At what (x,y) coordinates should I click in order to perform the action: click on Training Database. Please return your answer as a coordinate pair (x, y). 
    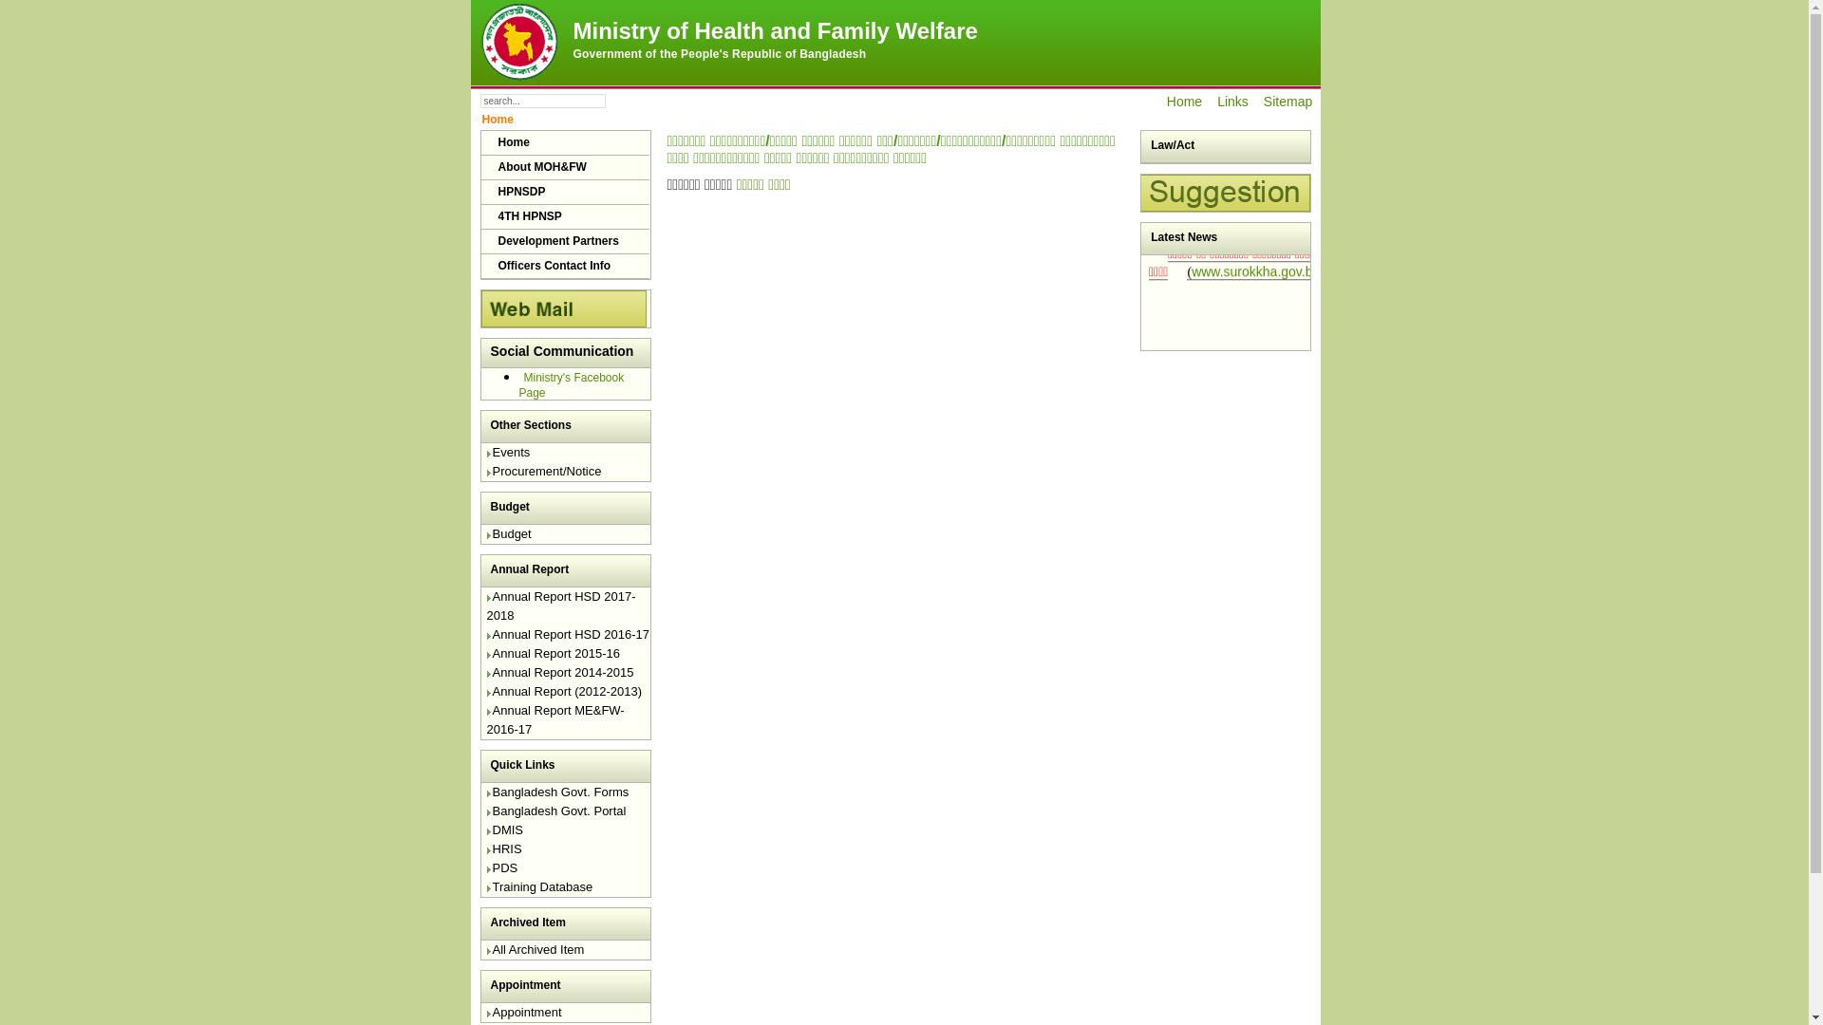
    Looking at the image, I should click on (539, 891).